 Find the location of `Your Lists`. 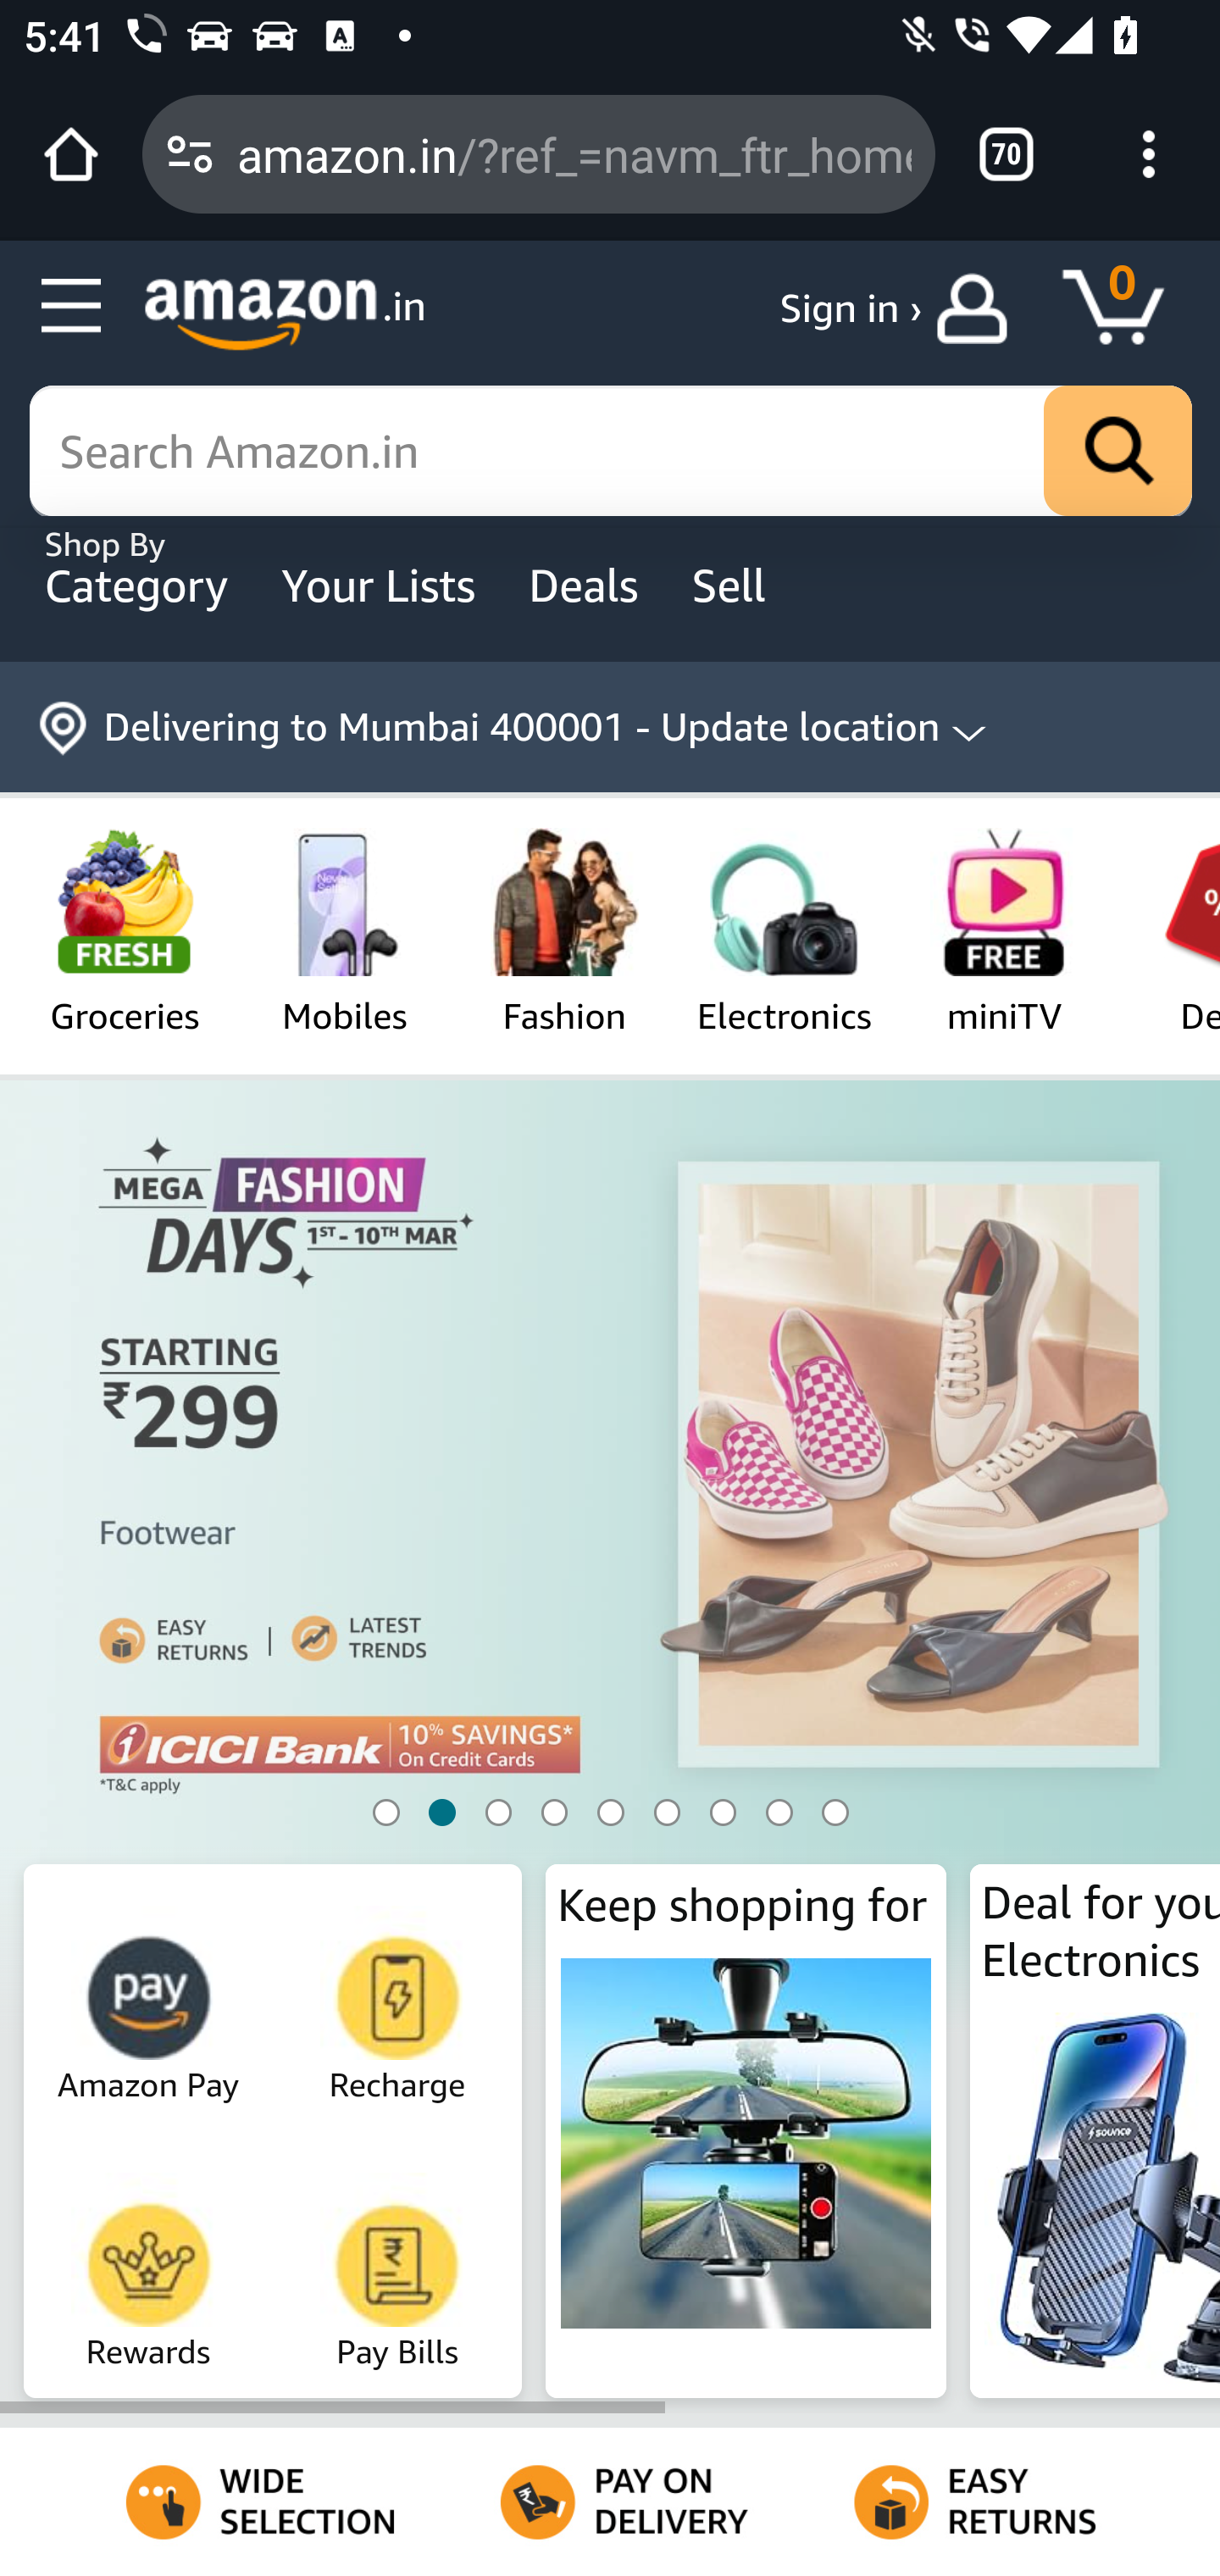

Your Lists is located at coordinates (382, 585).